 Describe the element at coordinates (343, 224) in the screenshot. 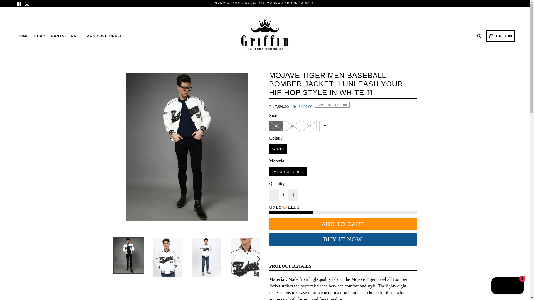

I see `ADD TO CART` at that location.